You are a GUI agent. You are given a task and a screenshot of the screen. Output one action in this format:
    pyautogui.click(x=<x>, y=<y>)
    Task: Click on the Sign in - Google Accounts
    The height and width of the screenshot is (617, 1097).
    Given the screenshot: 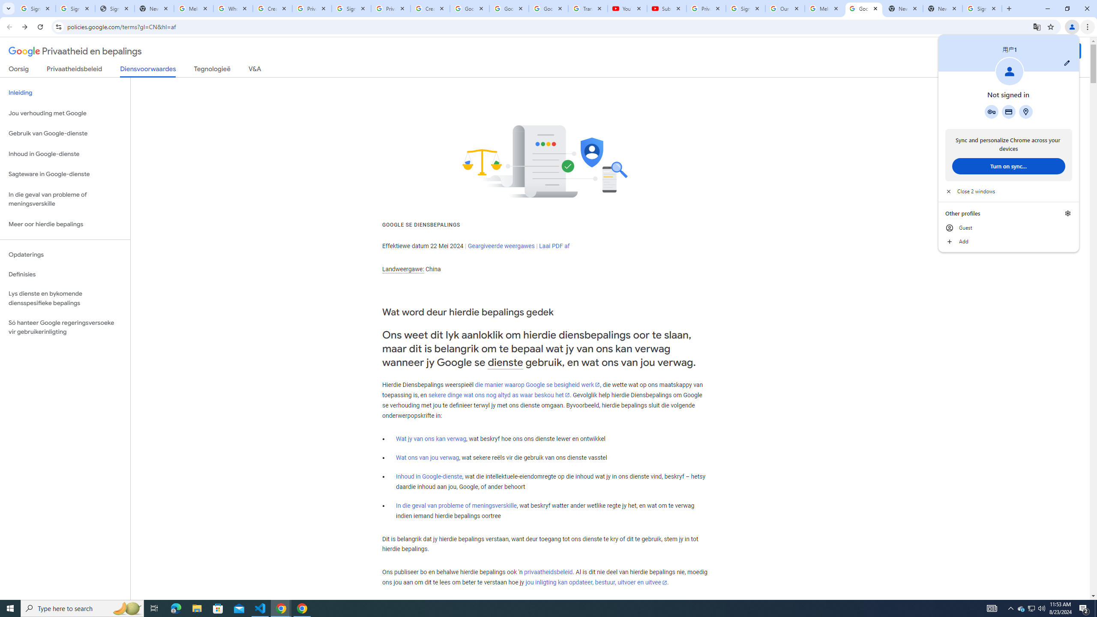 What is the action you would take?
    pyautogui.click(x=1021, y=608)
    